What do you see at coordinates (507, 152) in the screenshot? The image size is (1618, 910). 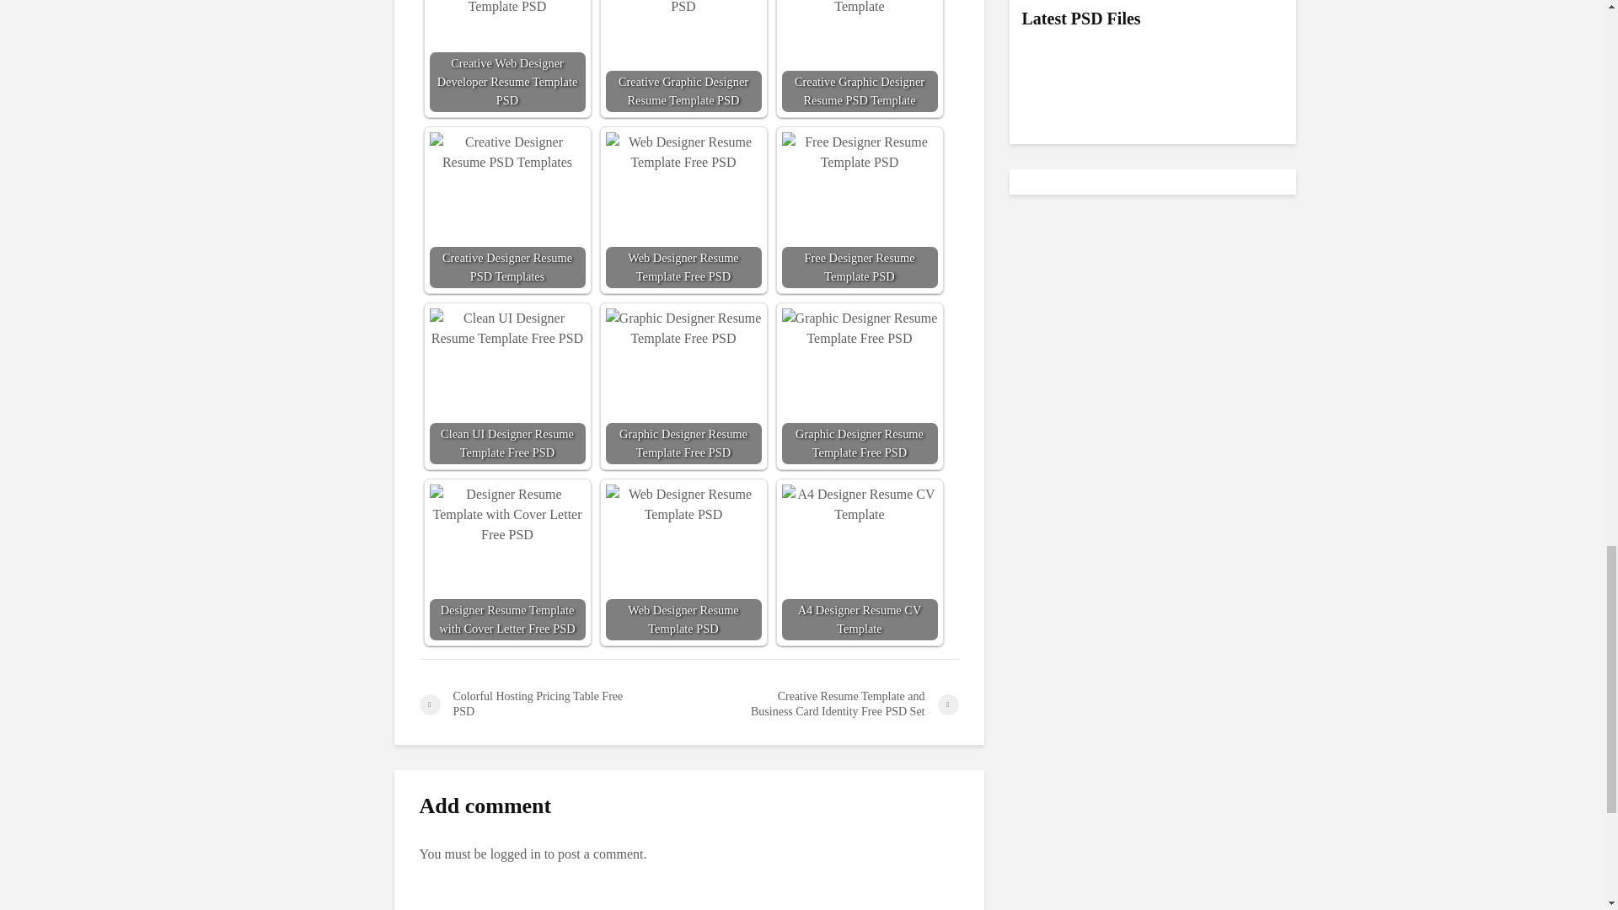 I see `Creative Designer Resume PSD Templates` at bounding box center [507, 152].